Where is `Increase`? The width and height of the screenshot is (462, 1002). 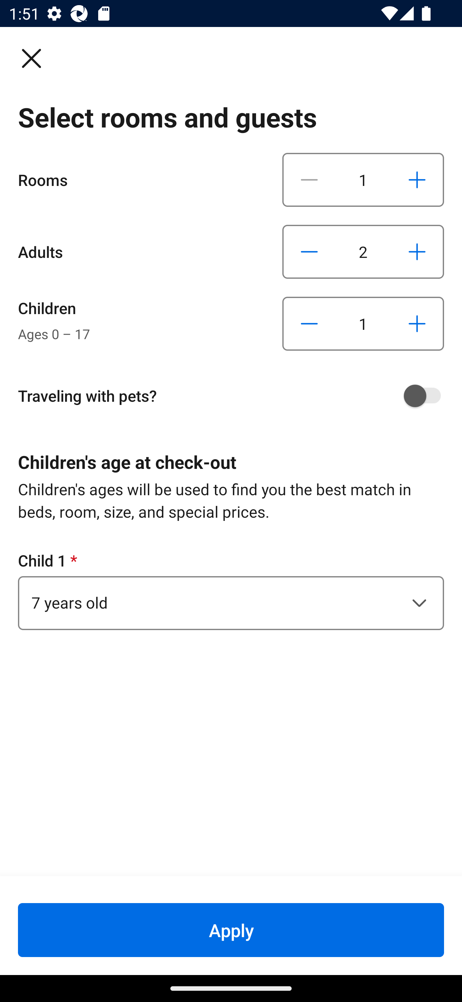
Increase is located at coordinates (417, 251).